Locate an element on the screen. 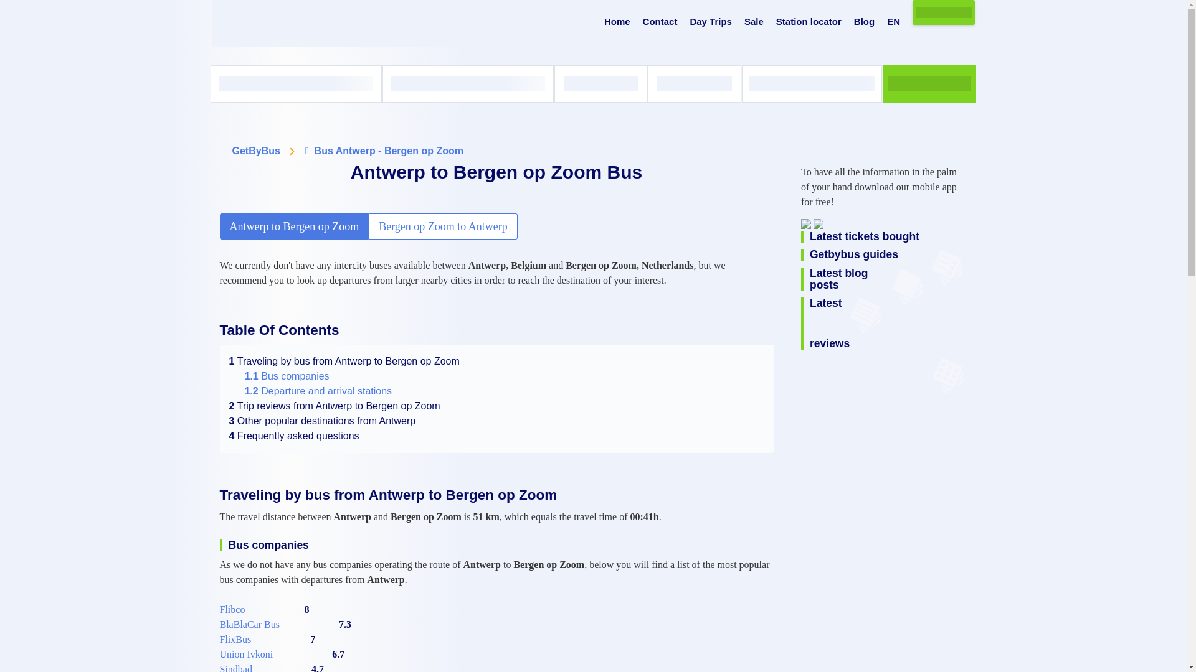  Traveling by bus from Antwerp to Bergen op Zoom is located at coordinates (344, 361).